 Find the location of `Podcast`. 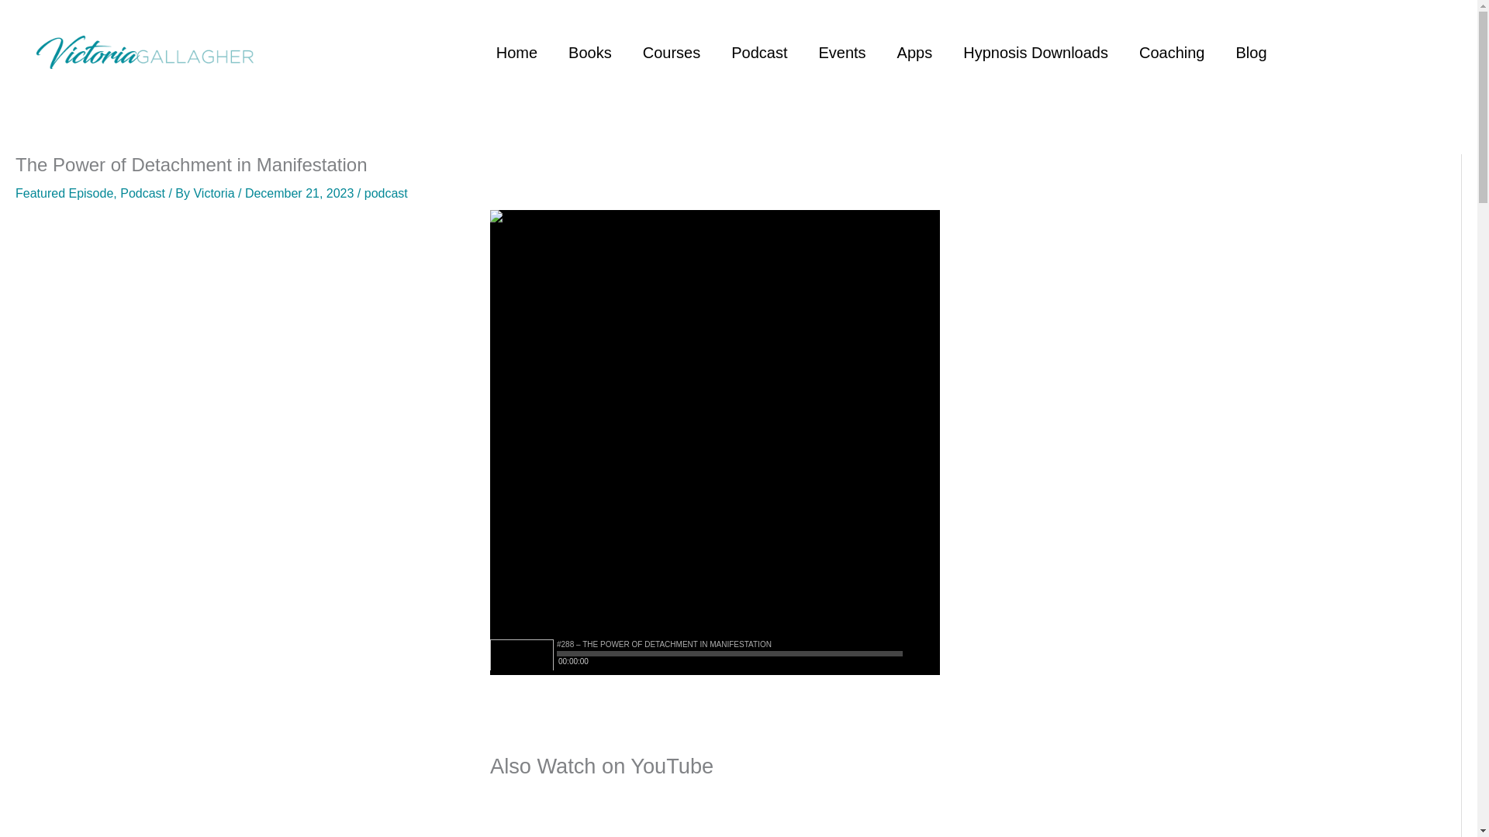

Podcast is located at coordinates (758, 51).